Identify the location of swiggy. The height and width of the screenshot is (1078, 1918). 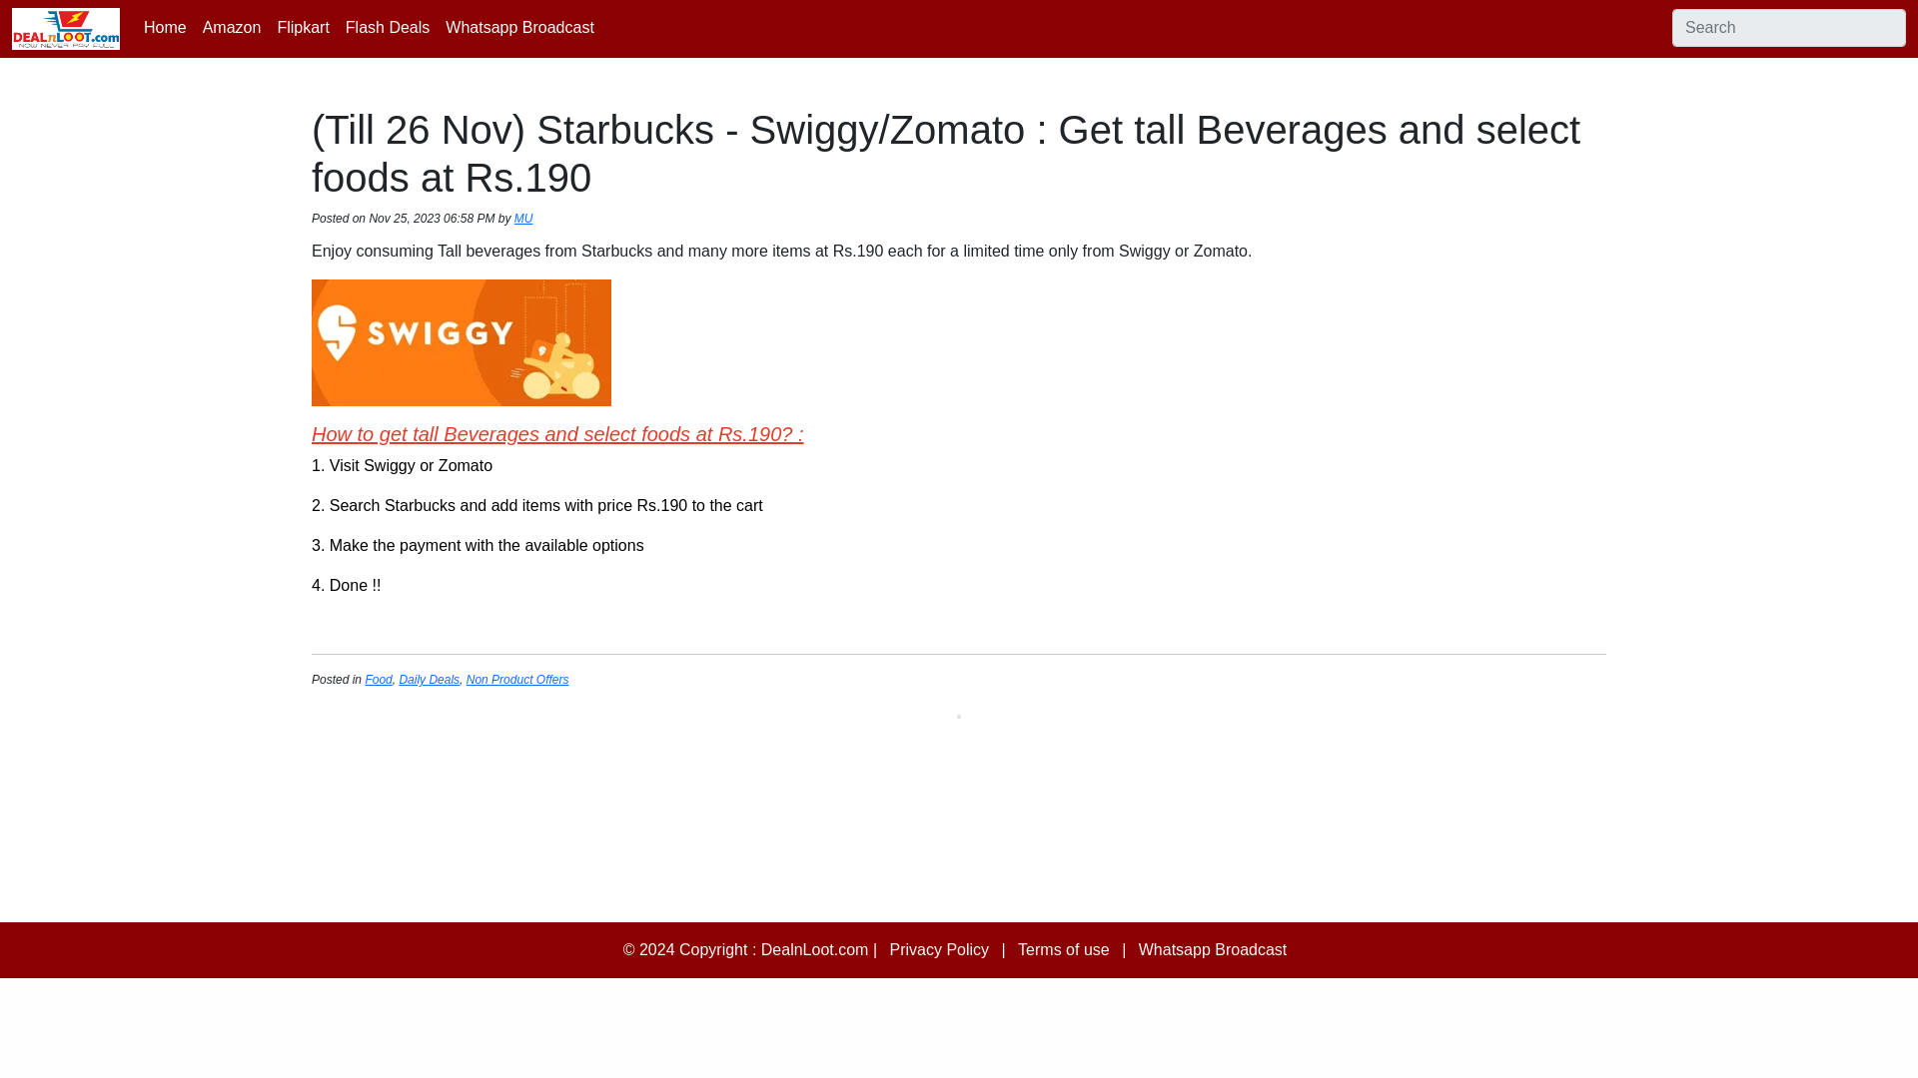
(462, 342).